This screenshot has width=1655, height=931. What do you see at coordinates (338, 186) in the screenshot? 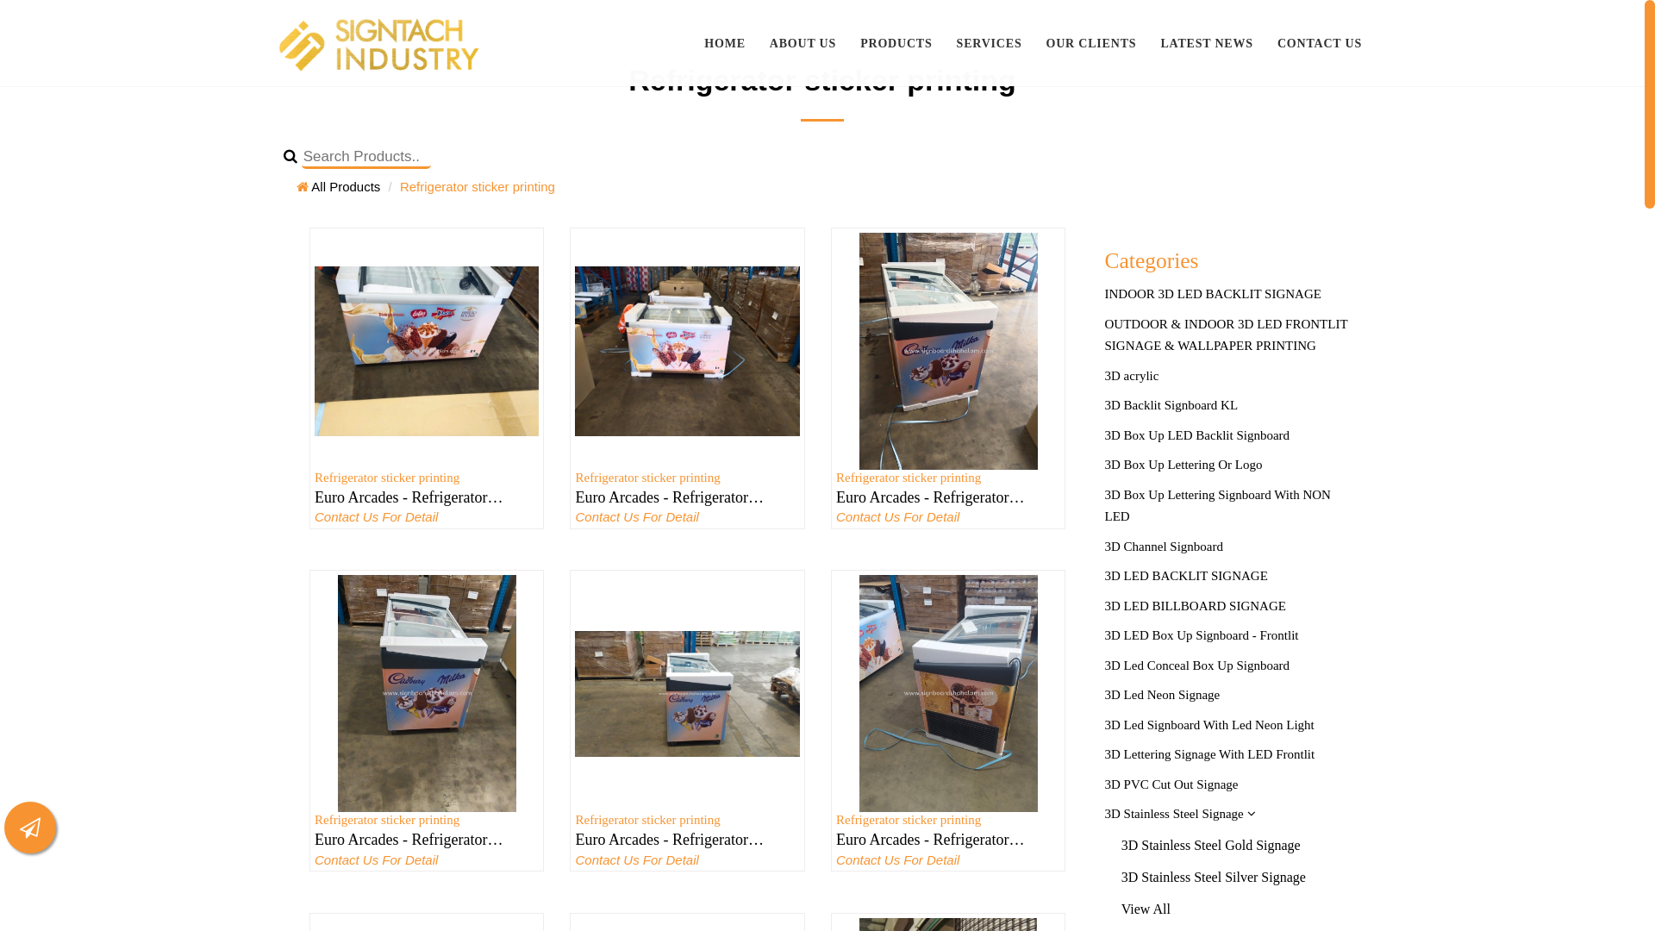
I see ` All Products` at bounding box center [338, 186].